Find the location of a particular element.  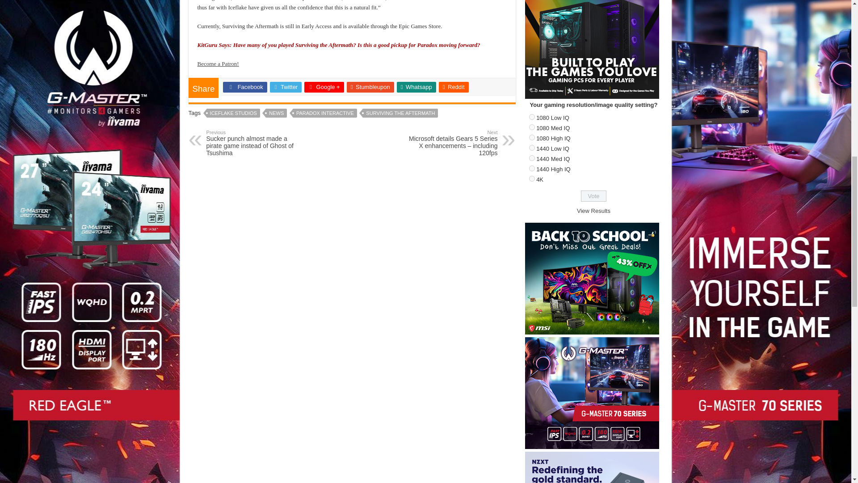

1379 is located at coordinates (532, 116).